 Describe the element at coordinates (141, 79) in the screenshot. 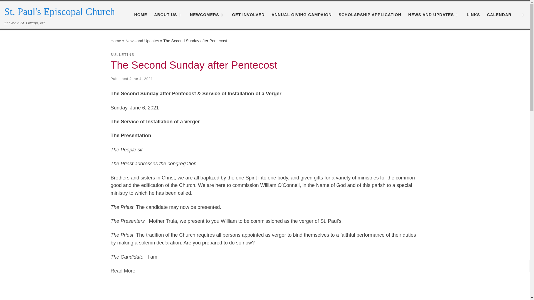

I see `11:51 am` at that location.